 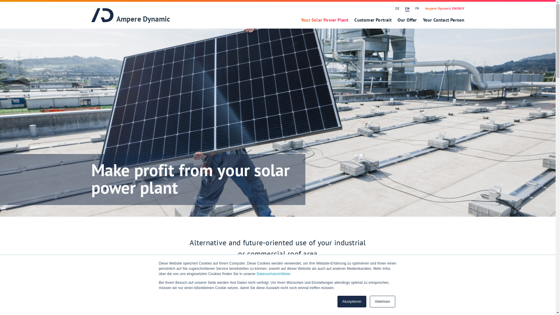 What do you see at coordinates (311, 290) in the screenshot?
I see `Project Process` at bounding box center [311, 290].